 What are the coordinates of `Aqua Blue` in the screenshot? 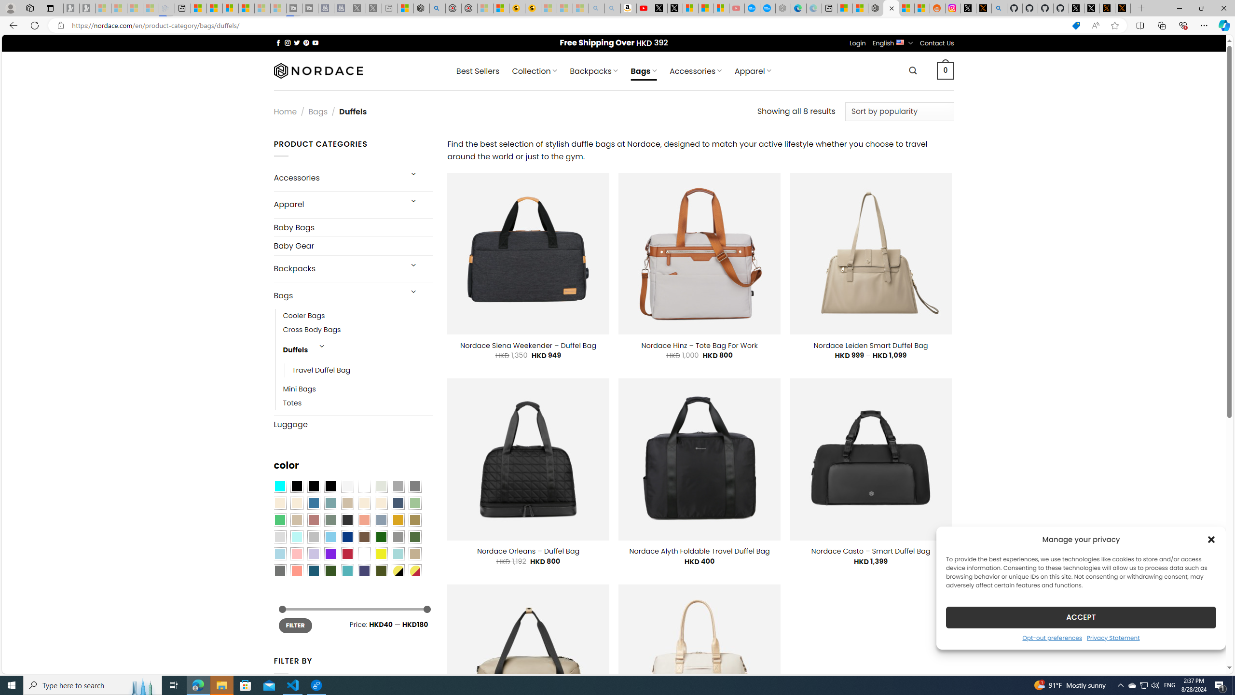 It's located at (279, 486).